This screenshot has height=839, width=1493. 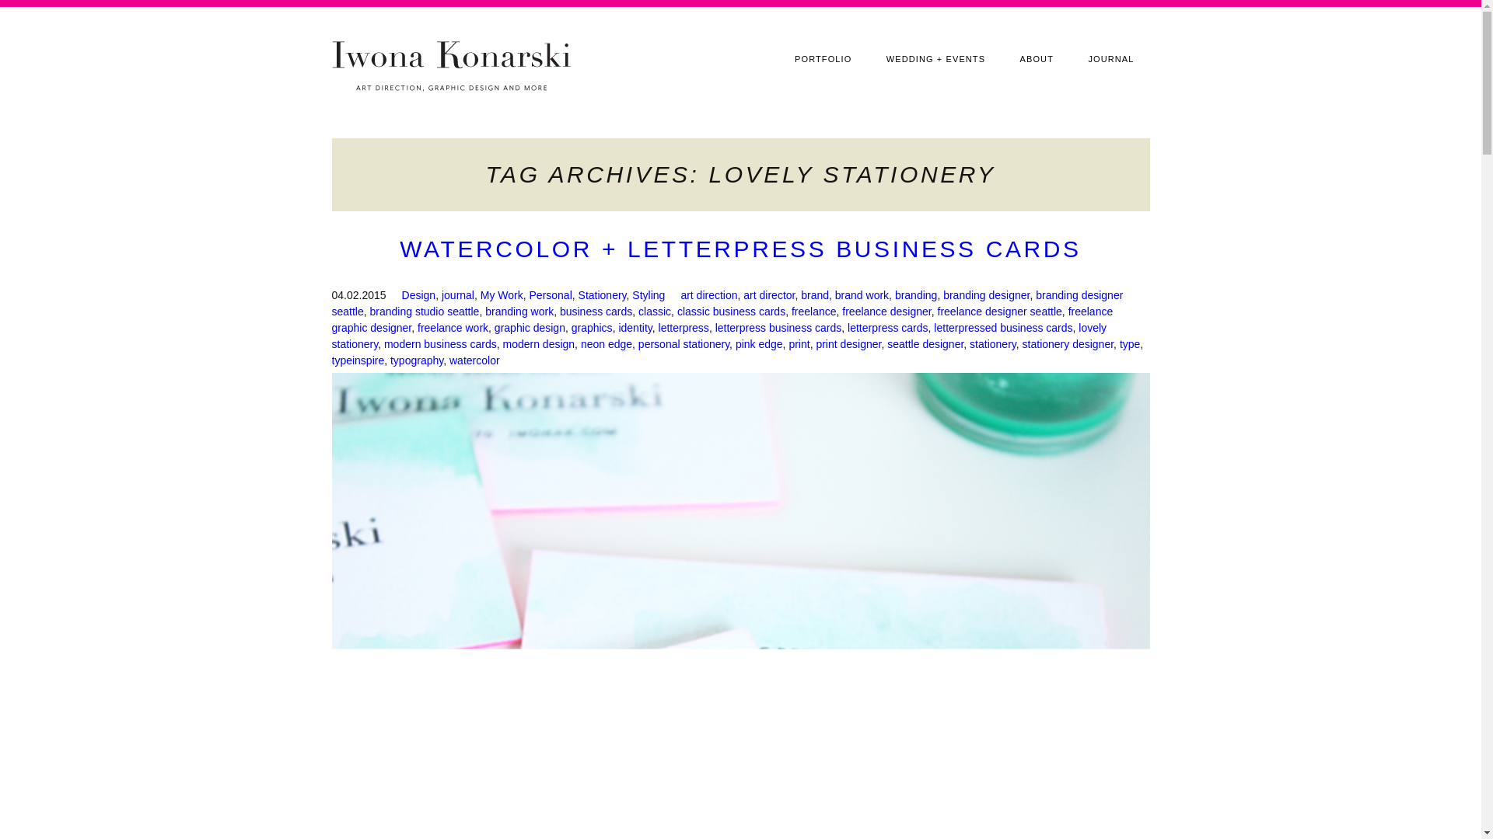 I want to click on graphics, so click(x=592, y=327).